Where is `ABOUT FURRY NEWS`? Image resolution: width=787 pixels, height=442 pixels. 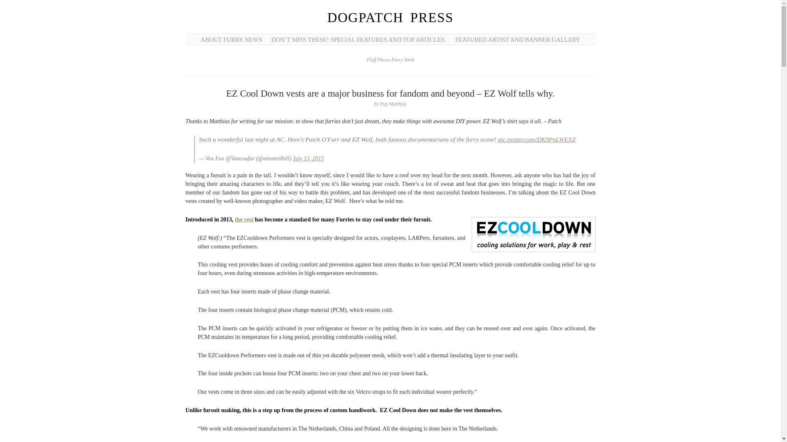
ABOUT FURRY NEWS is located at coordinates (231, 39).